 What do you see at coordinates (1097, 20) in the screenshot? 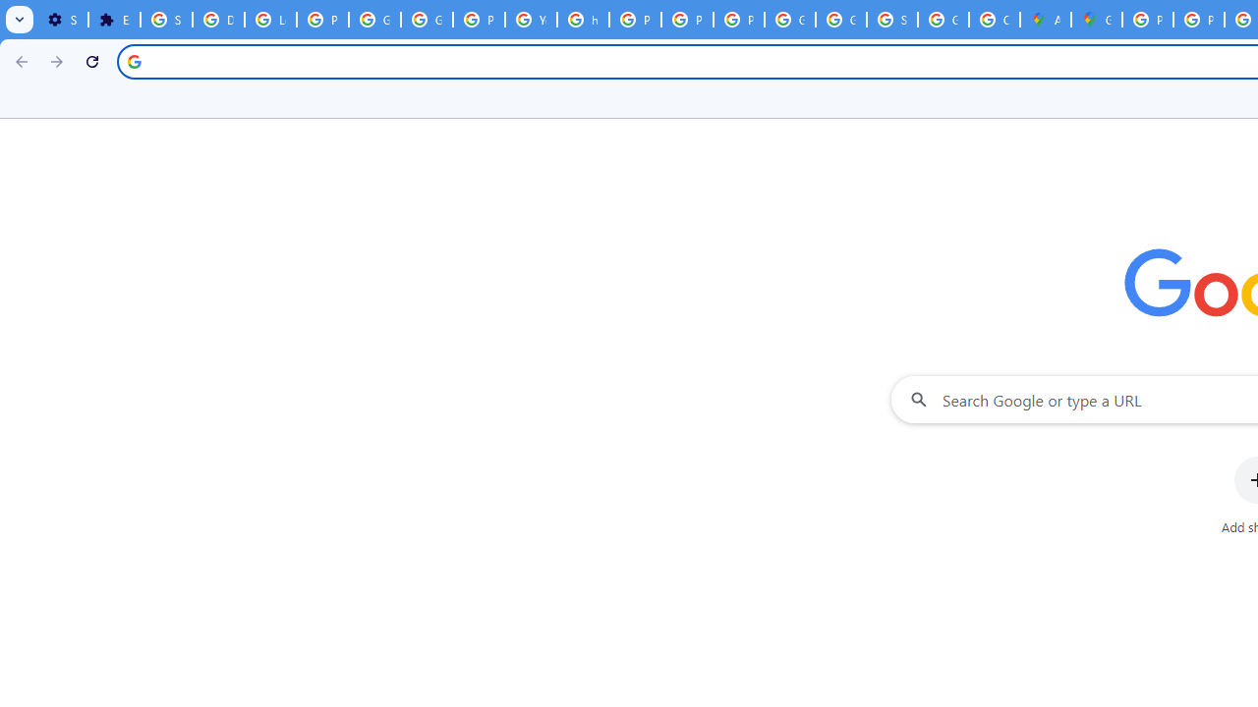
I see `Google Maps` at bounding box center [1097, 20].